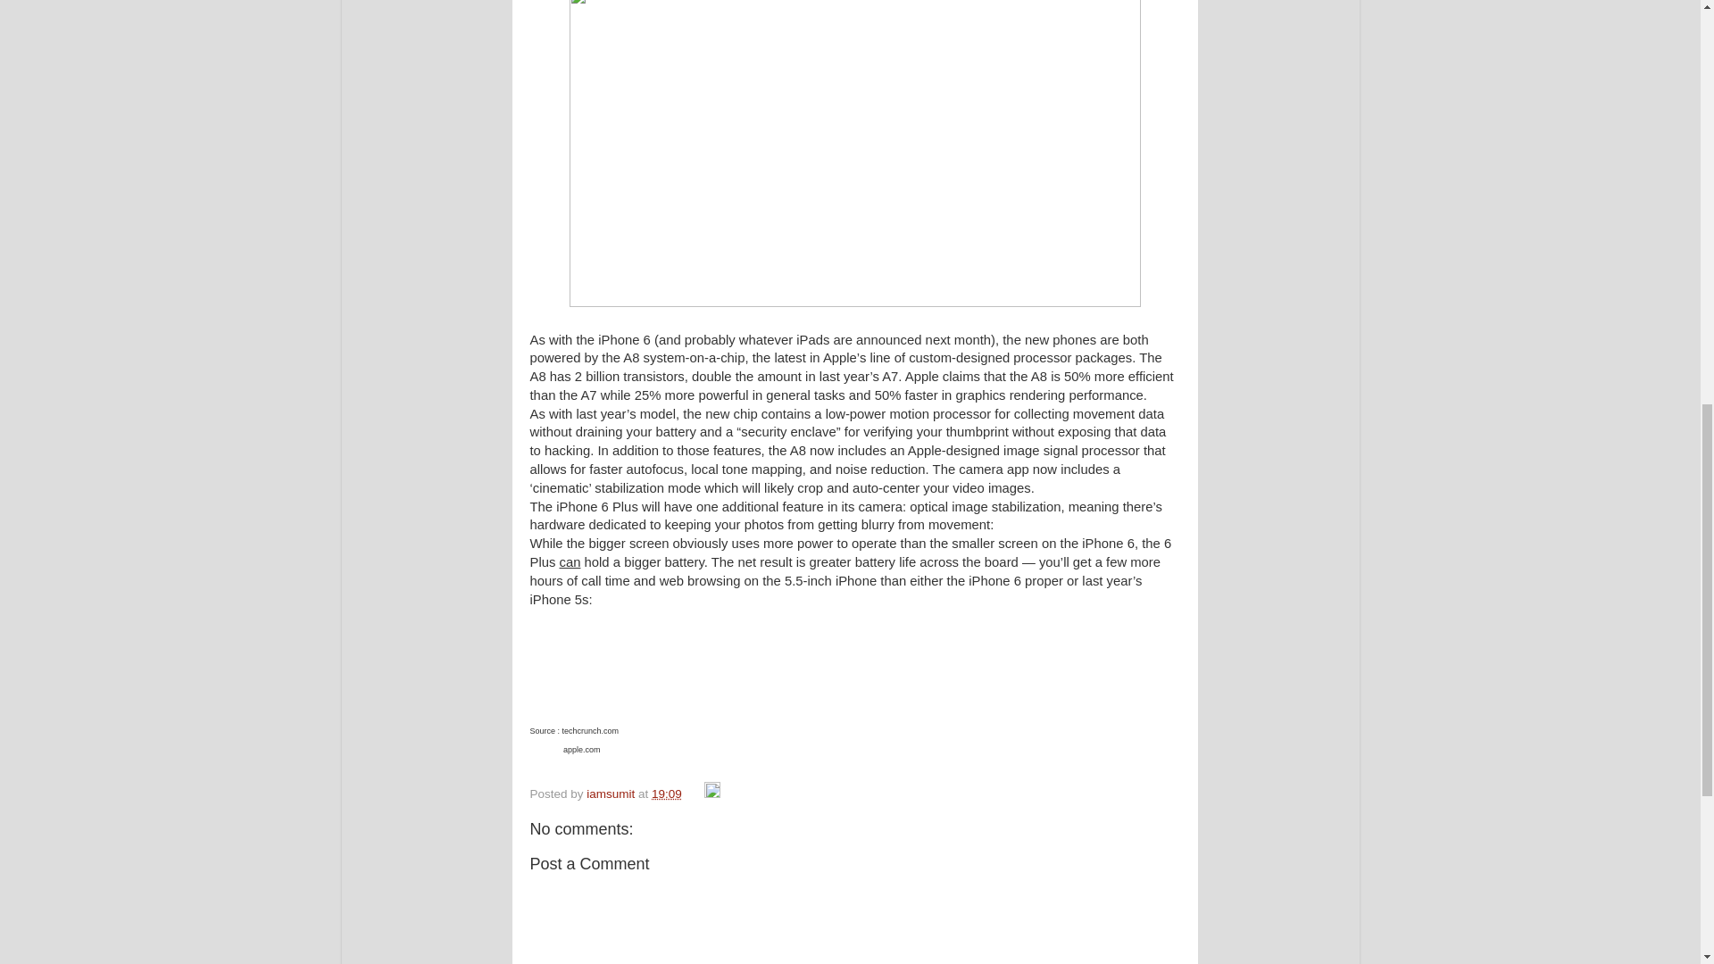 This screenshot has height=964, width=1714. Describe the element at coordinates (695, 794) in the screenshot. I see `Email Post` at that location.